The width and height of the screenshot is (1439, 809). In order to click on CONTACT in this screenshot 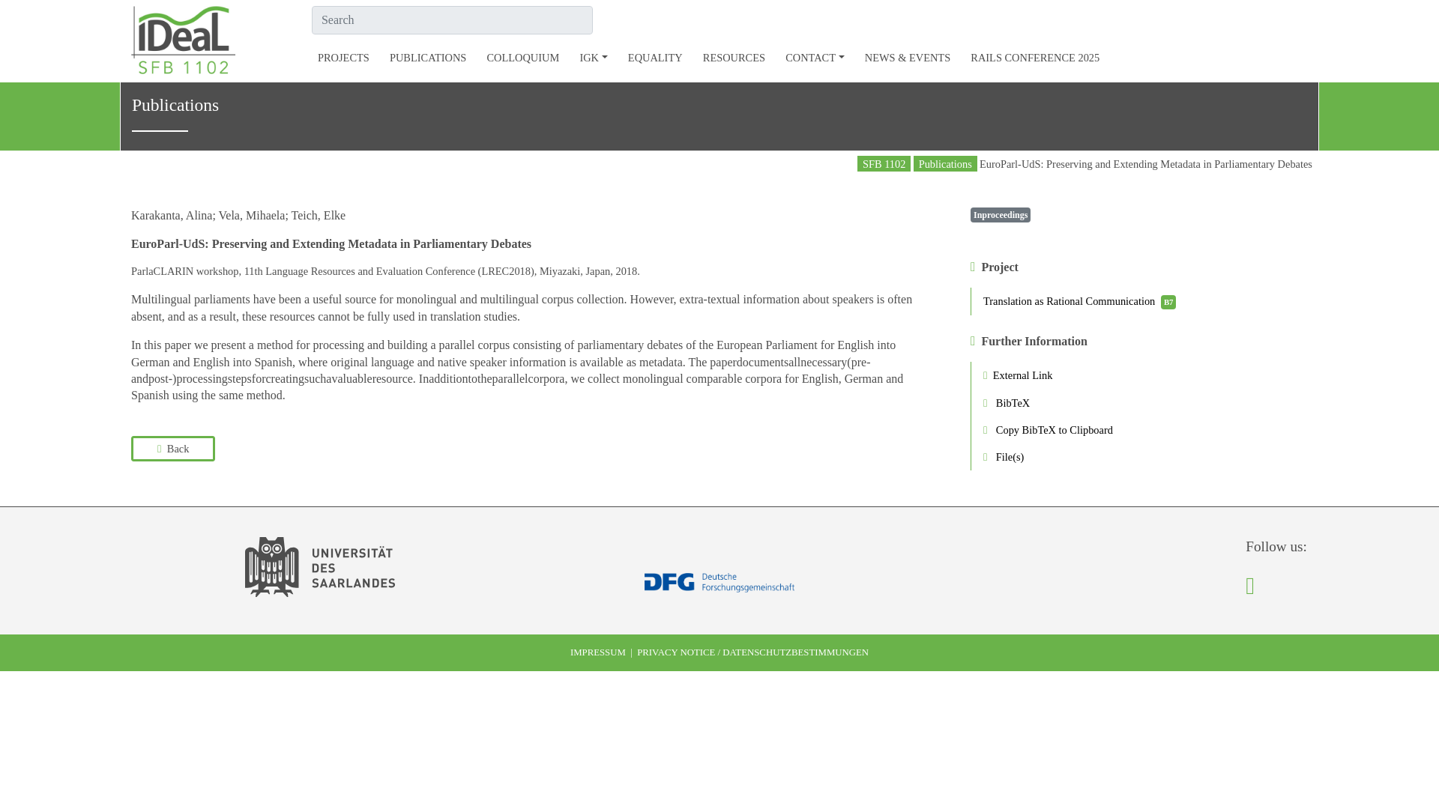, I will do `click(815, 58)`.